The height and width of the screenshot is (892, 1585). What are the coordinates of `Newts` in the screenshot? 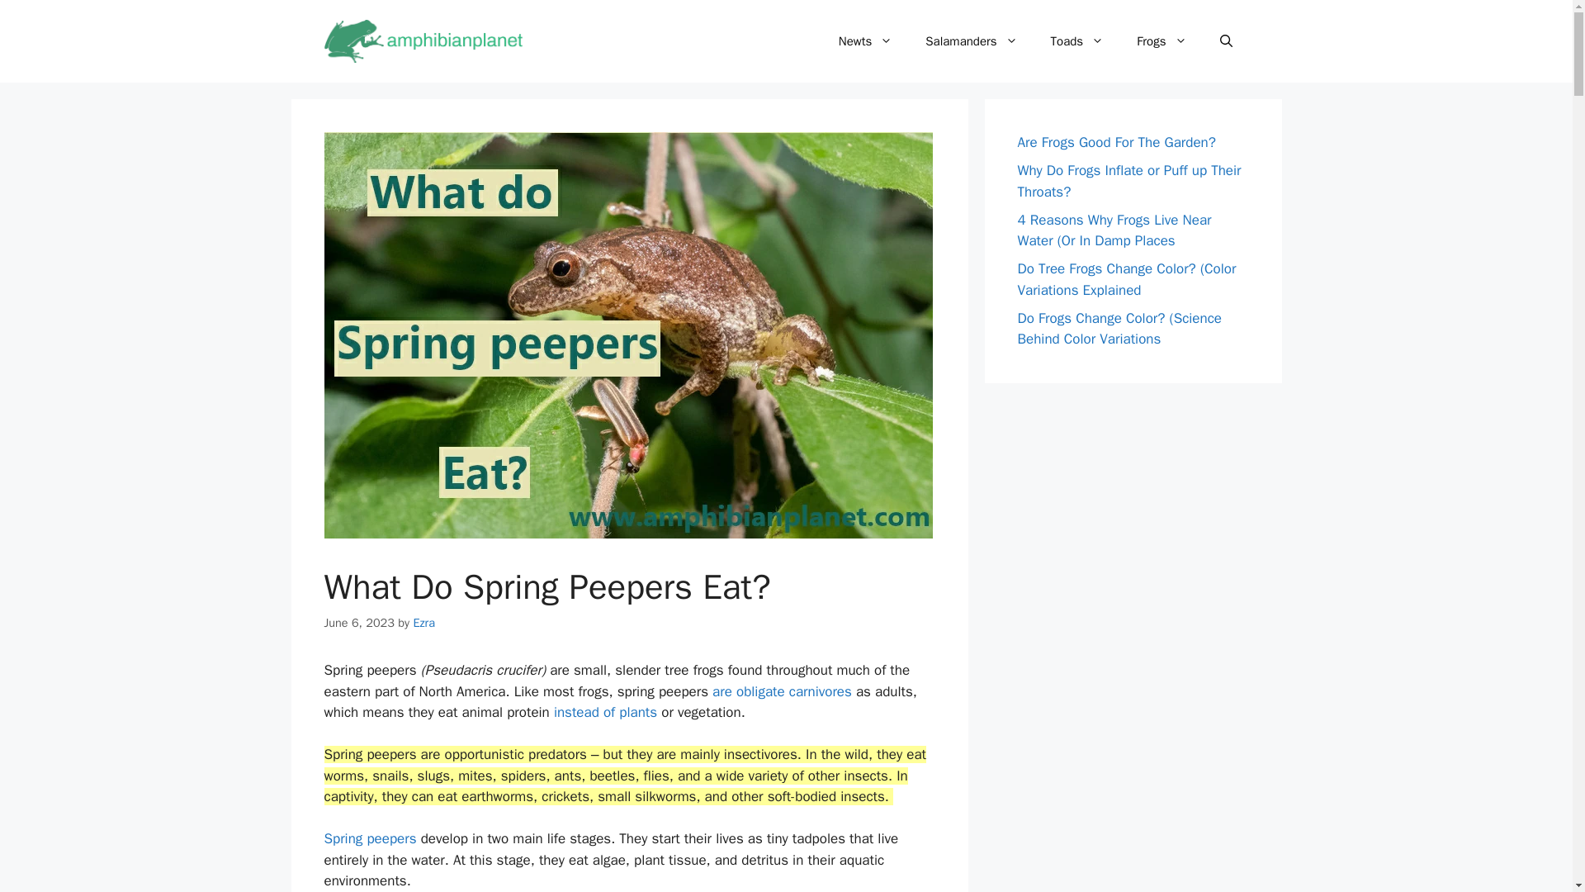 It's located at (865, 41).